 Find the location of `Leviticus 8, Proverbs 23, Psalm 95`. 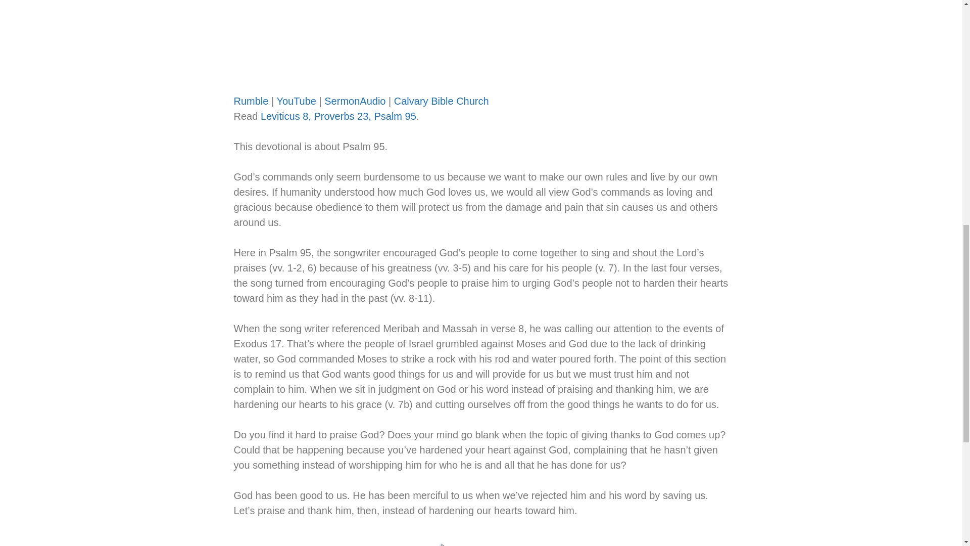

Leviticus 8, Proverbs 23, Psalm 95 is located at coordinates (338, 116).